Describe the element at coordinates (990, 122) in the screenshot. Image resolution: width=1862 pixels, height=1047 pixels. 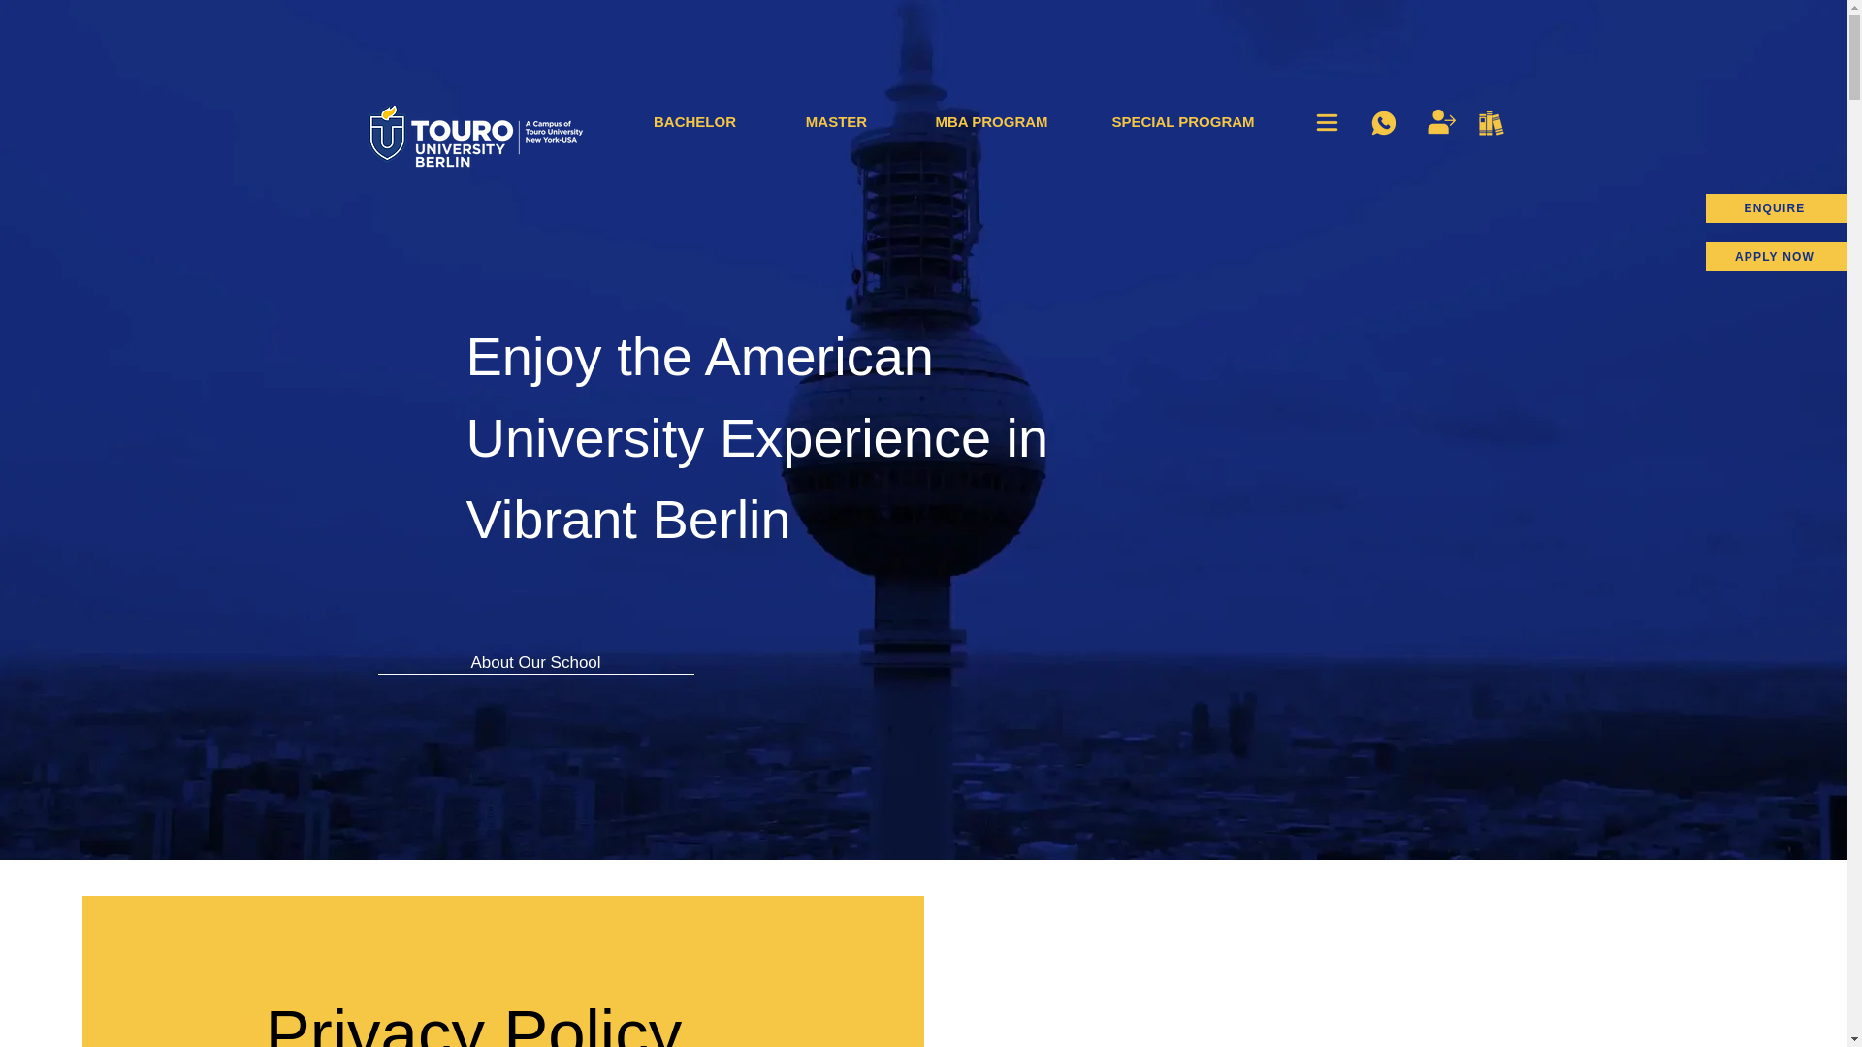
I see `MBA PROGRAM` at that location.